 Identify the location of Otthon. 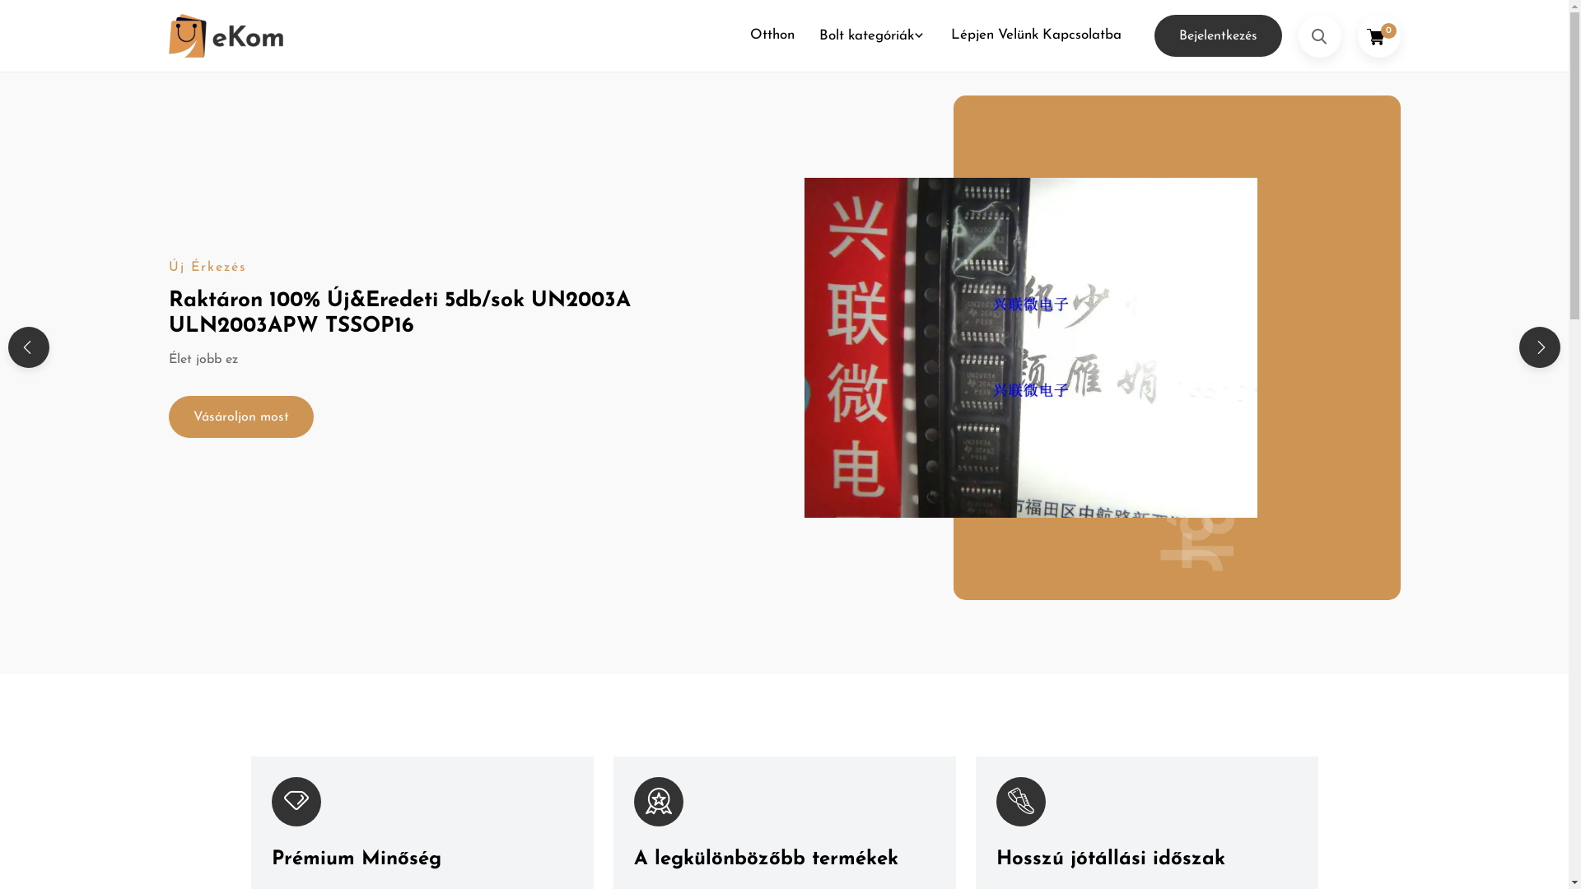
(772, 35).